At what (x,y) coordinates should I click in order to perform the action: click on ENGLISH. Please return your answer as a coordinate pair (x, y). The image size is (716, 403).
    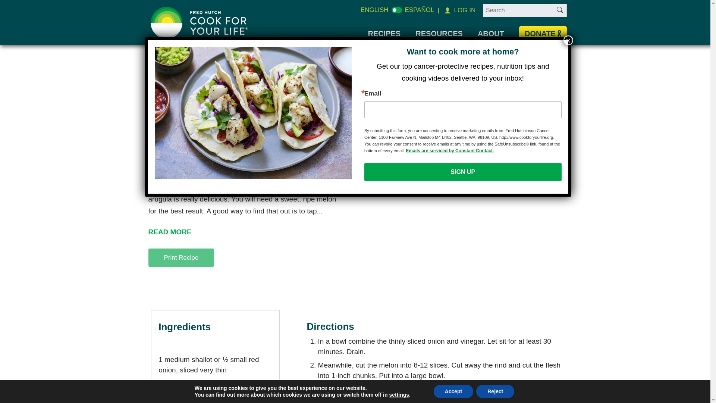
    Looking at the image, I should click on (374, 10).